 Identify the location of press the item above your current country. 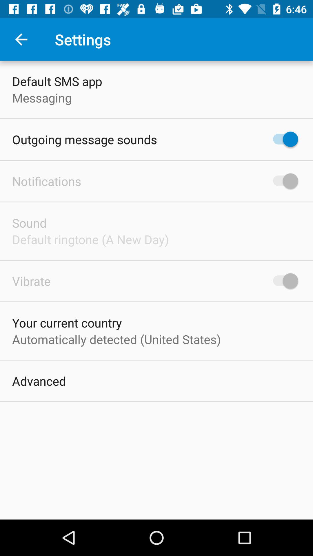
(31, 281).